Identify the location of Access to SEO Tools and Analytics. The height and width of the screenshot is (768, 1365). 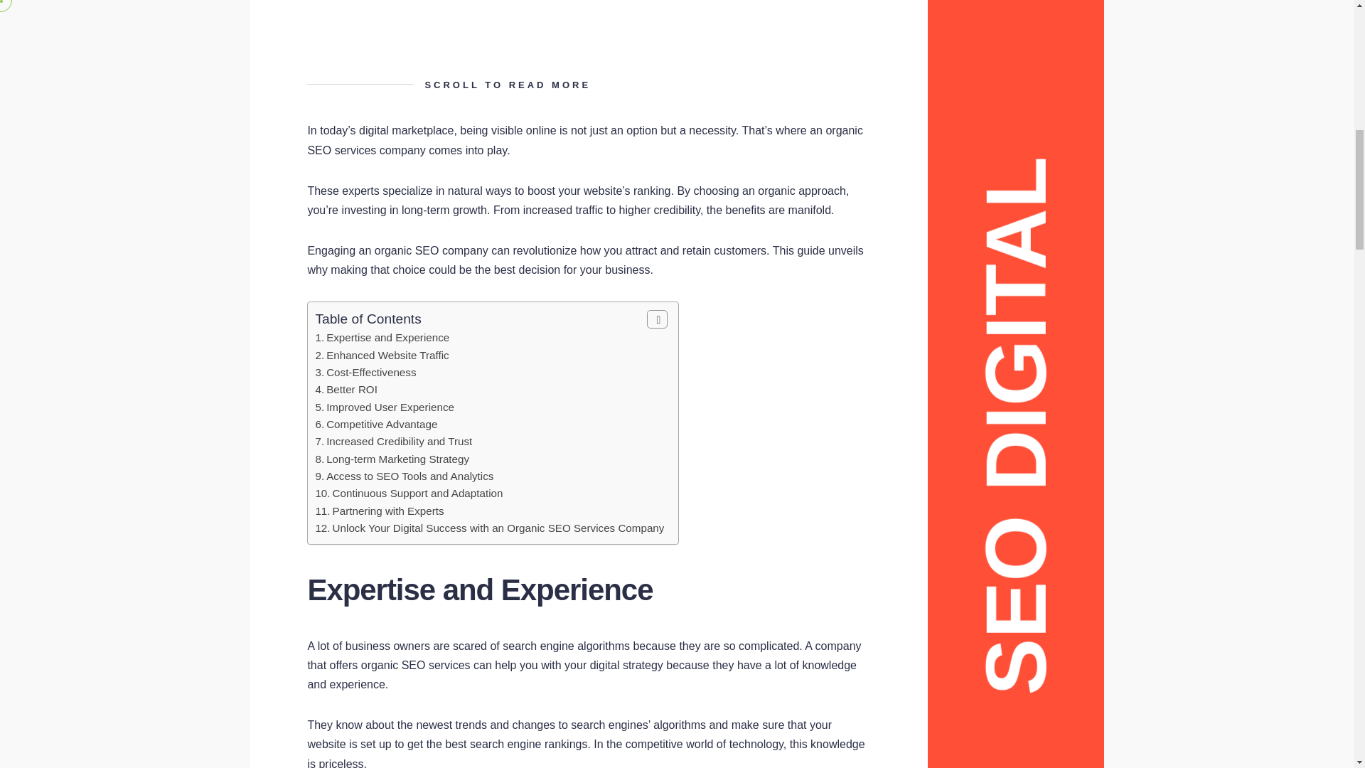
(409, 476).